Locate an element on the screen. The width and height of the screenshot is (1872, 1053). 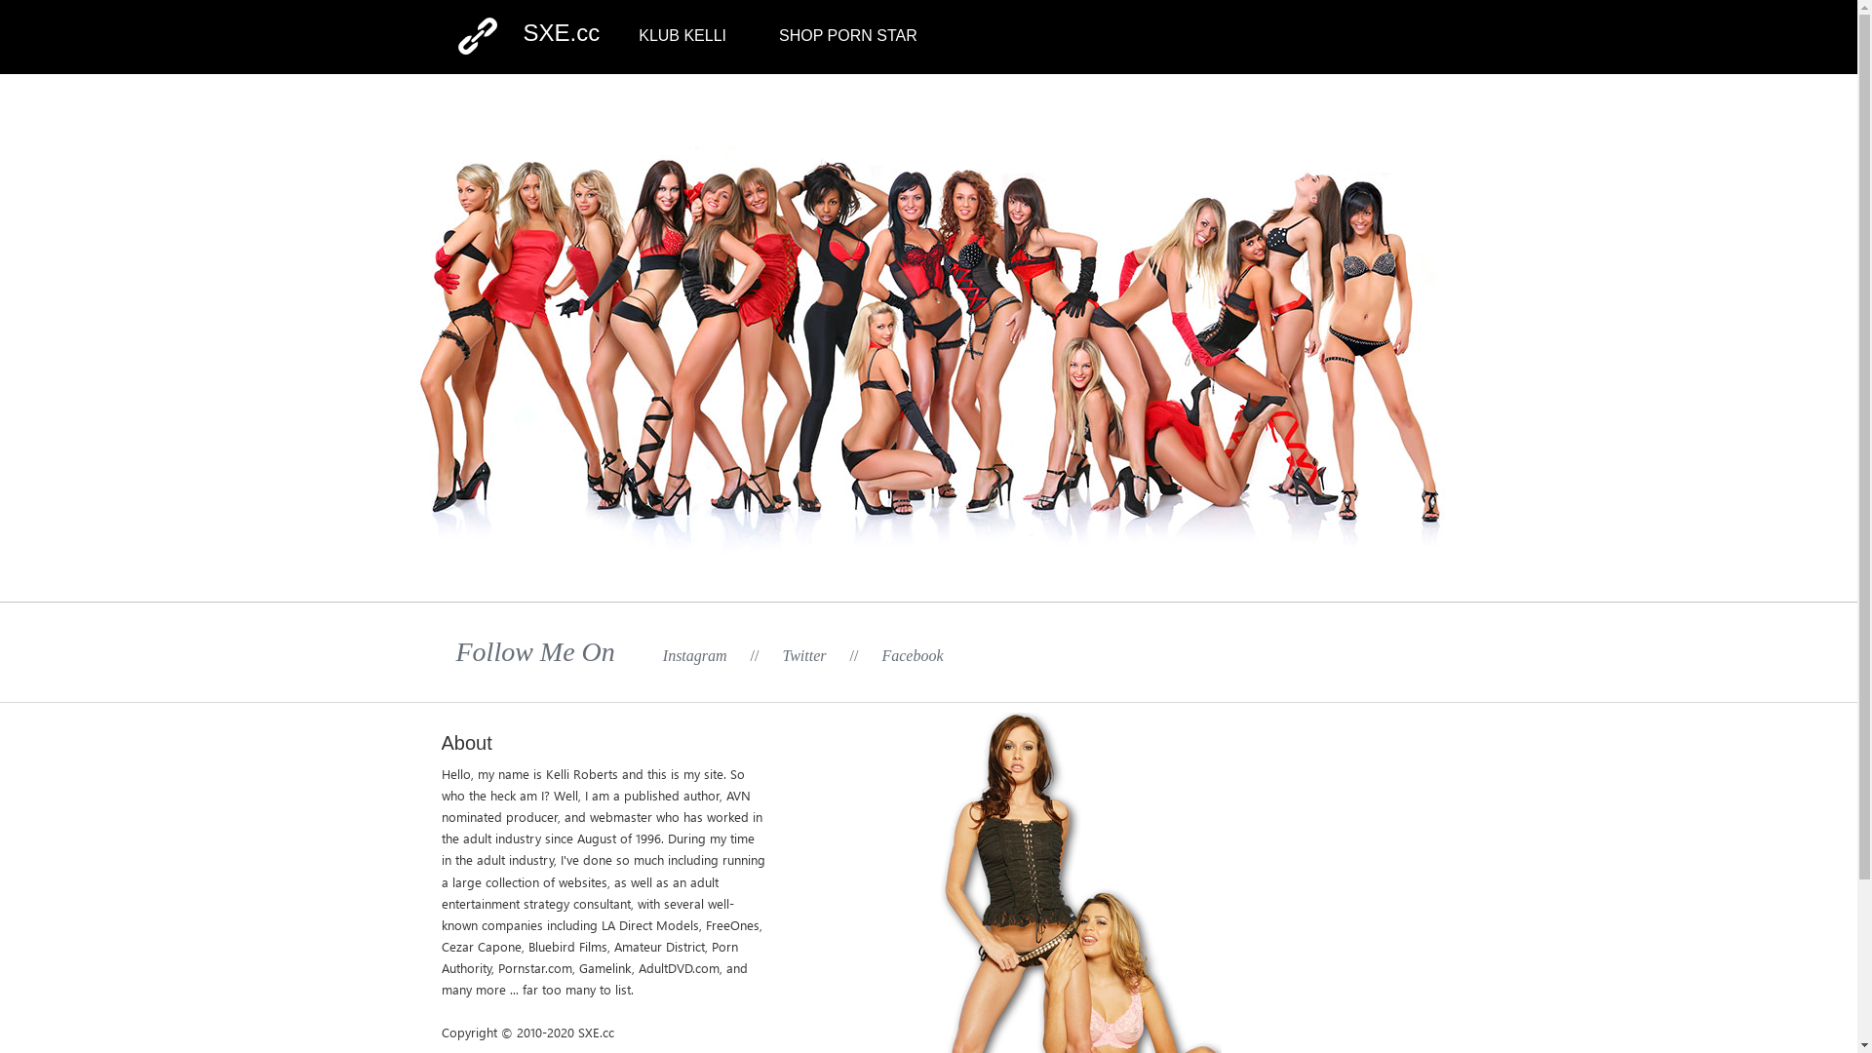
SHOP PORN STAR is located at coordinates (848, 35).